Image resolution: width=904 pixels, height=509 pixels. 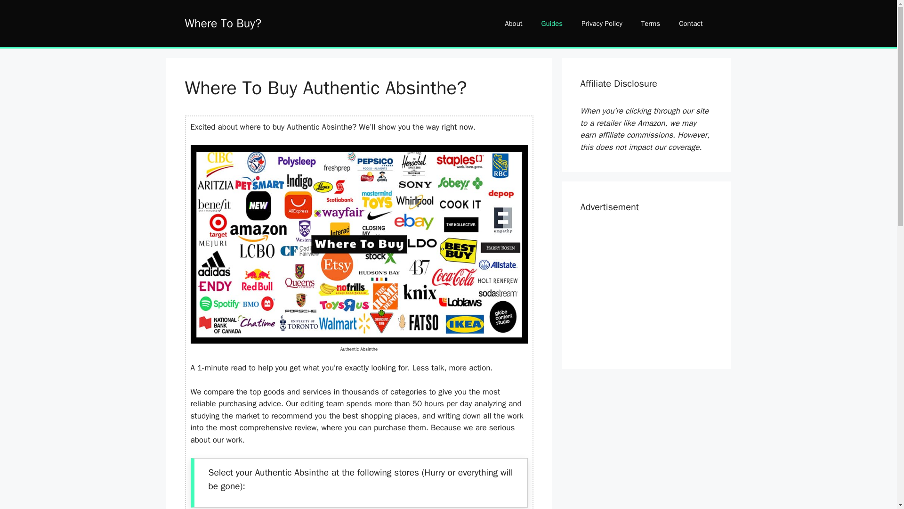 I want to click on Contact, so click(x=691, y=24).